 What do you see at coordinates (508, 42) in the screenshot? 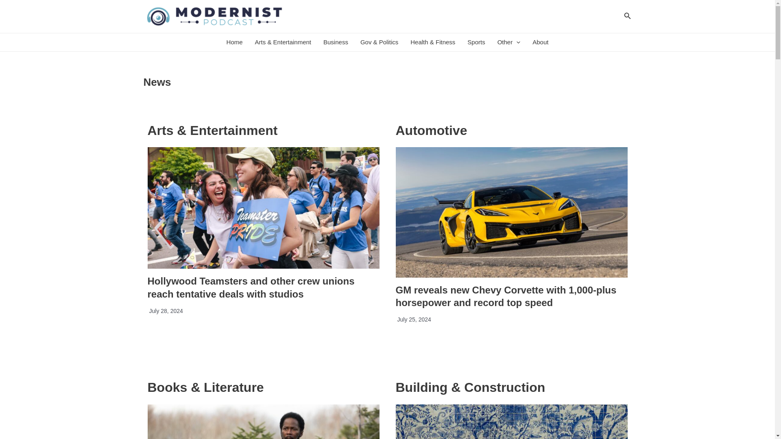
I see `Other` at bounding box center [508, 42].